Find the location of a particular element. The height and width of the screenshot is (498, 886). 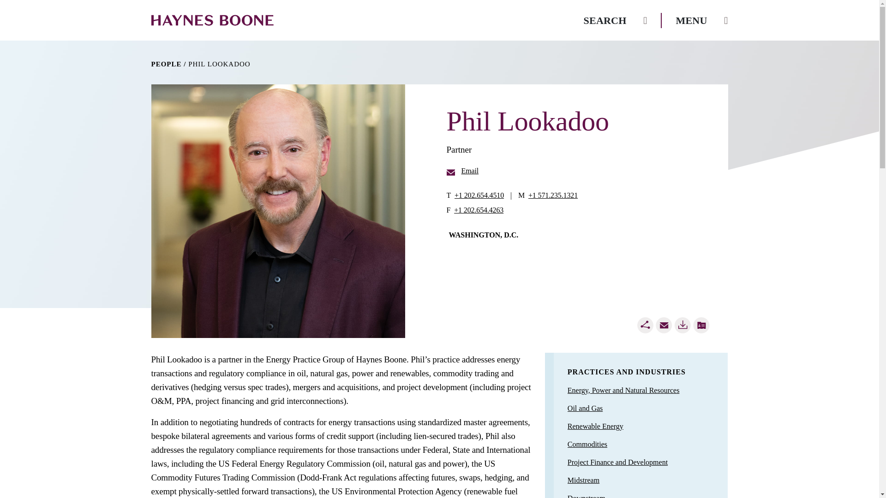

Haynes Boone is located at coordinates (212, 20).